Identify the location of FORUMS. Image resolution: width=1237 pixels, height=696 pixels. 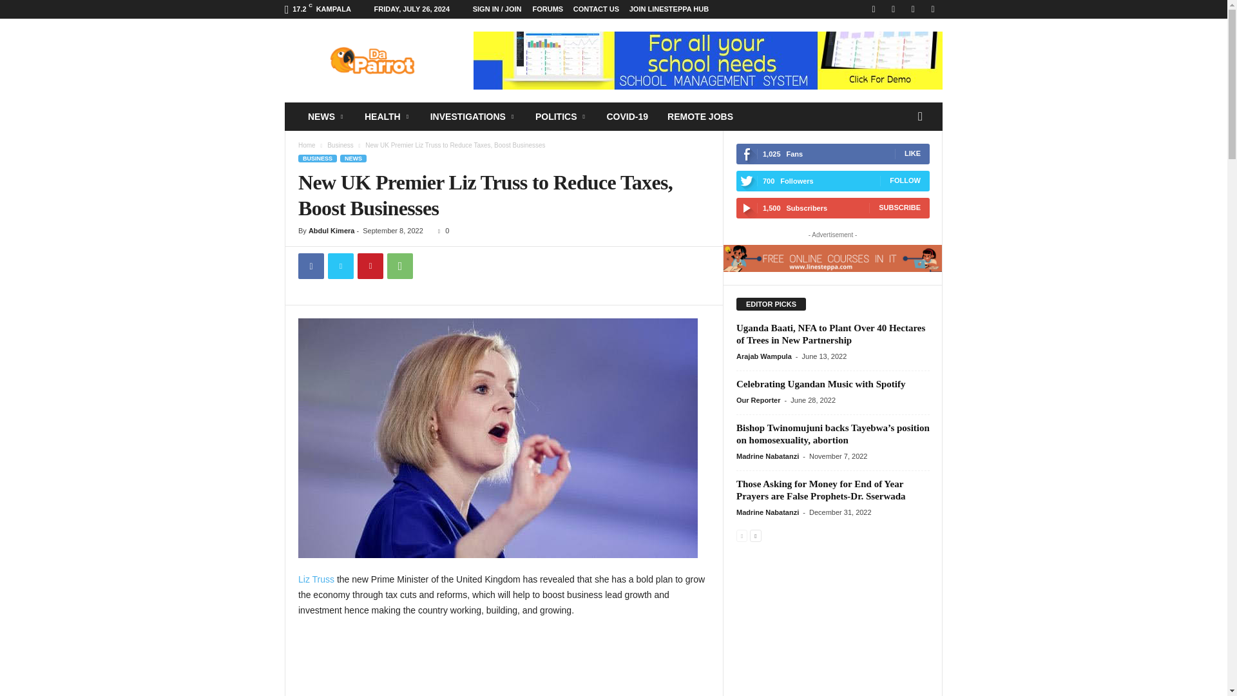
(548, 9).